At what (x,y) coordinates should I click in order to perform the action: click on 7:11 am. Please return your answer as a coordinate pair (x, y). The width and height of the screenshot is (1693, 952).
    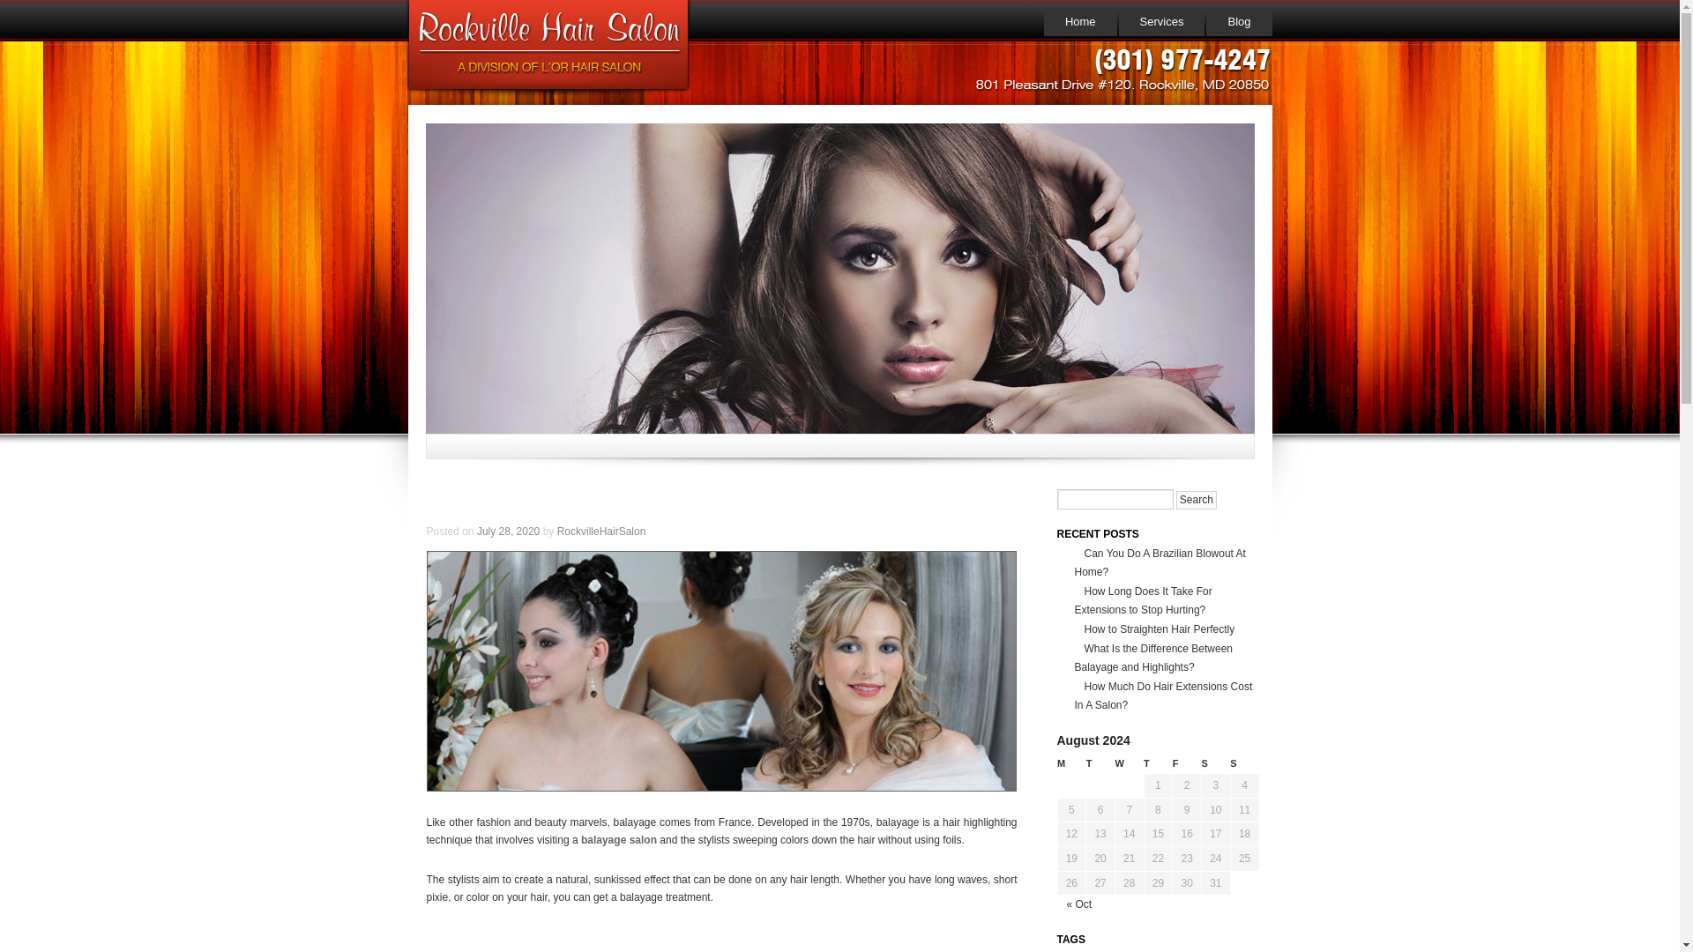
    Looking at the image, I should click on (508, 532).